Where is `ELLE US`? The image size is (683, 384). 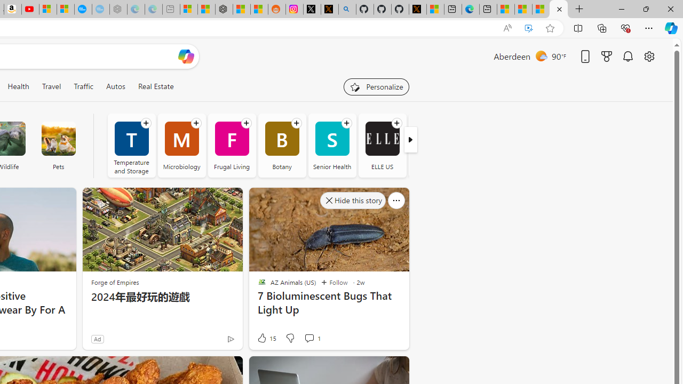 ELLE US is located at coordinates (382, 145).